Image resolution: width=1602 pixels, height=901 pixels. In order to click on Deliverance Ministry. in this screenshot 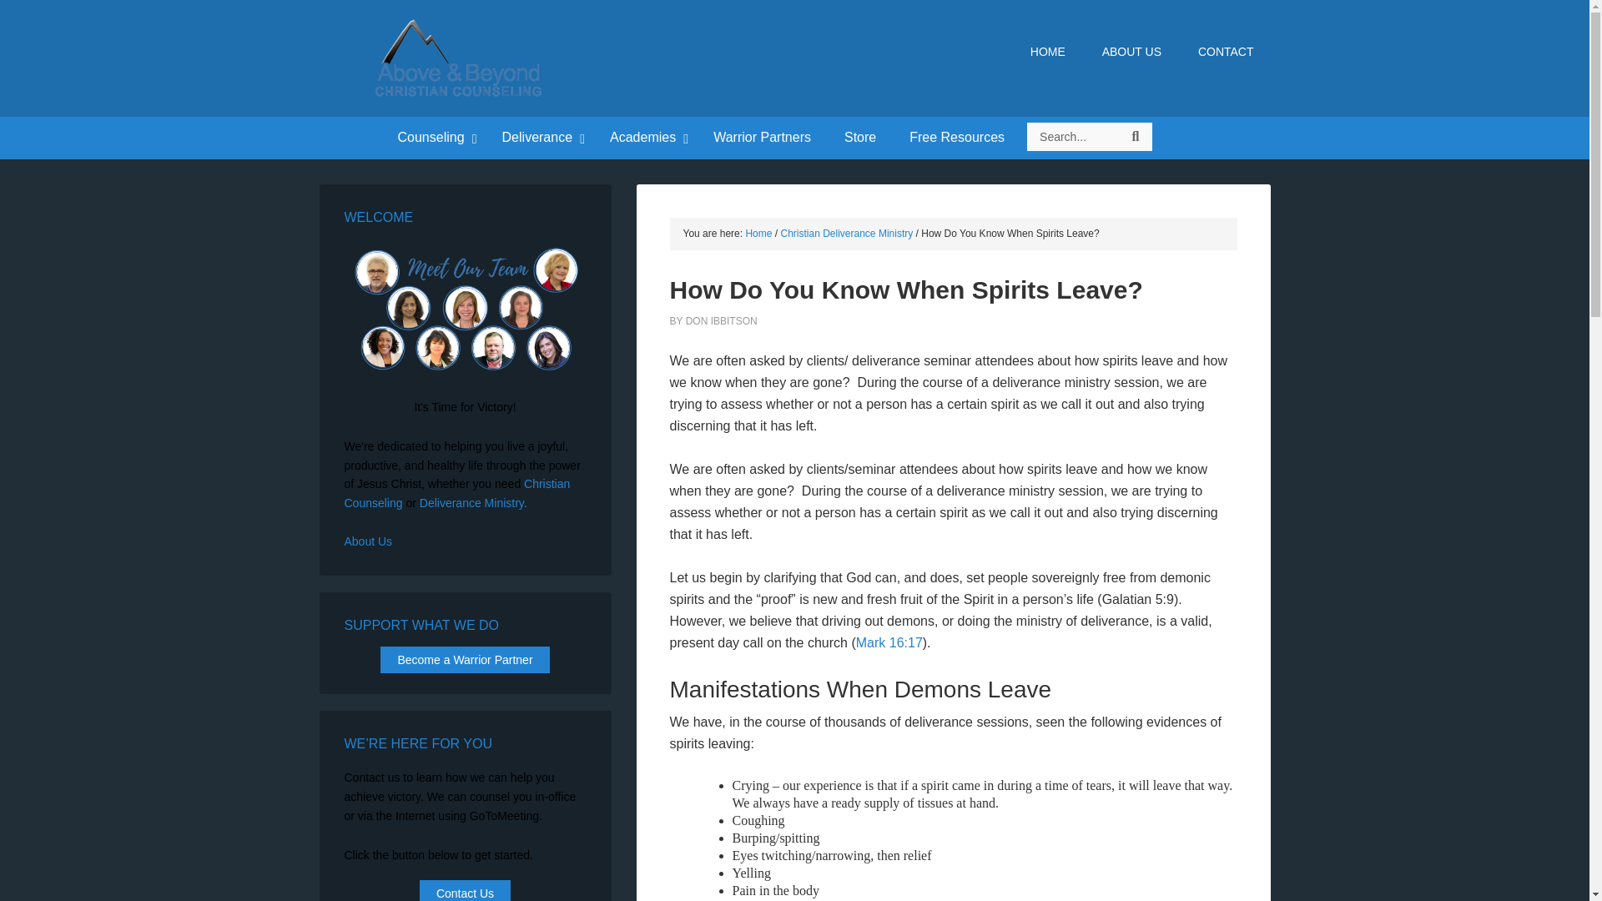, I will do `click(473, 503)`.